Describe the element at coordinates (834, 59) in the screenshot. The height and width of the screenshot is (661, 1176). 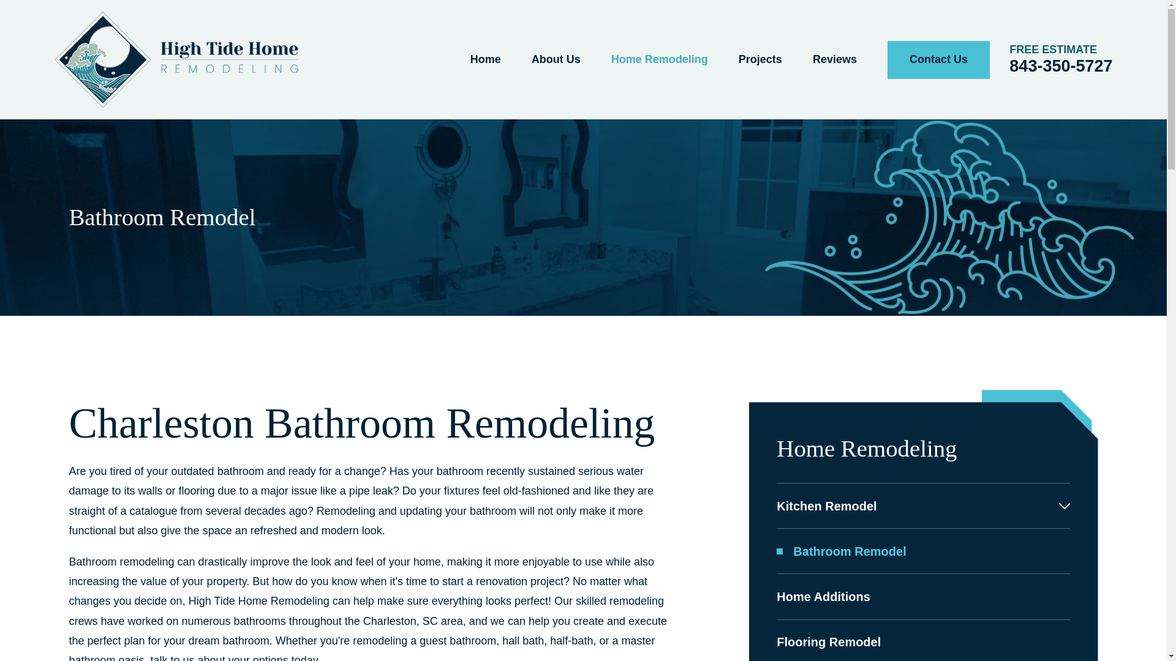
I see `Reviews` at that location.